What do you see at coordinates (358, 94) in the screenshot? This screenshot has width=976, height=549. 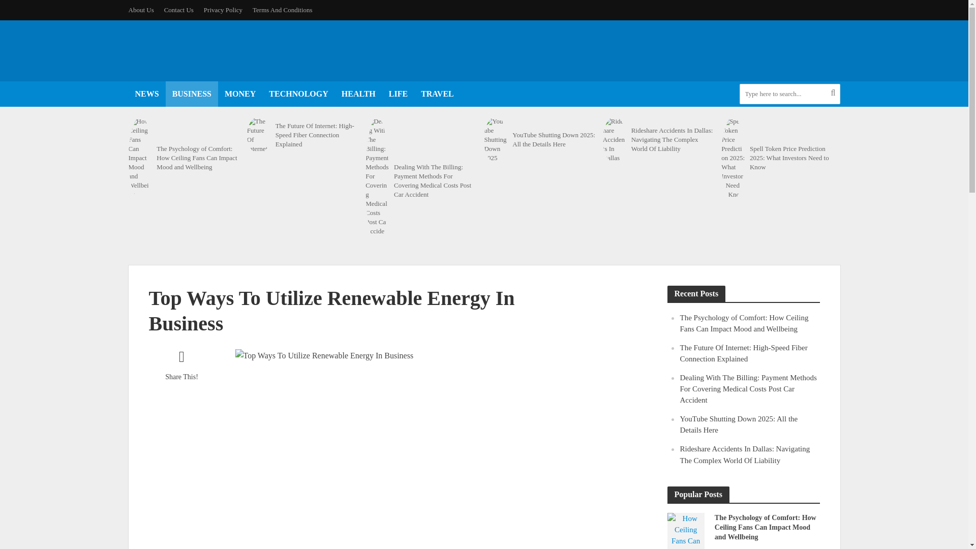 I see `HEALTH` at bounding box center [358, 94].